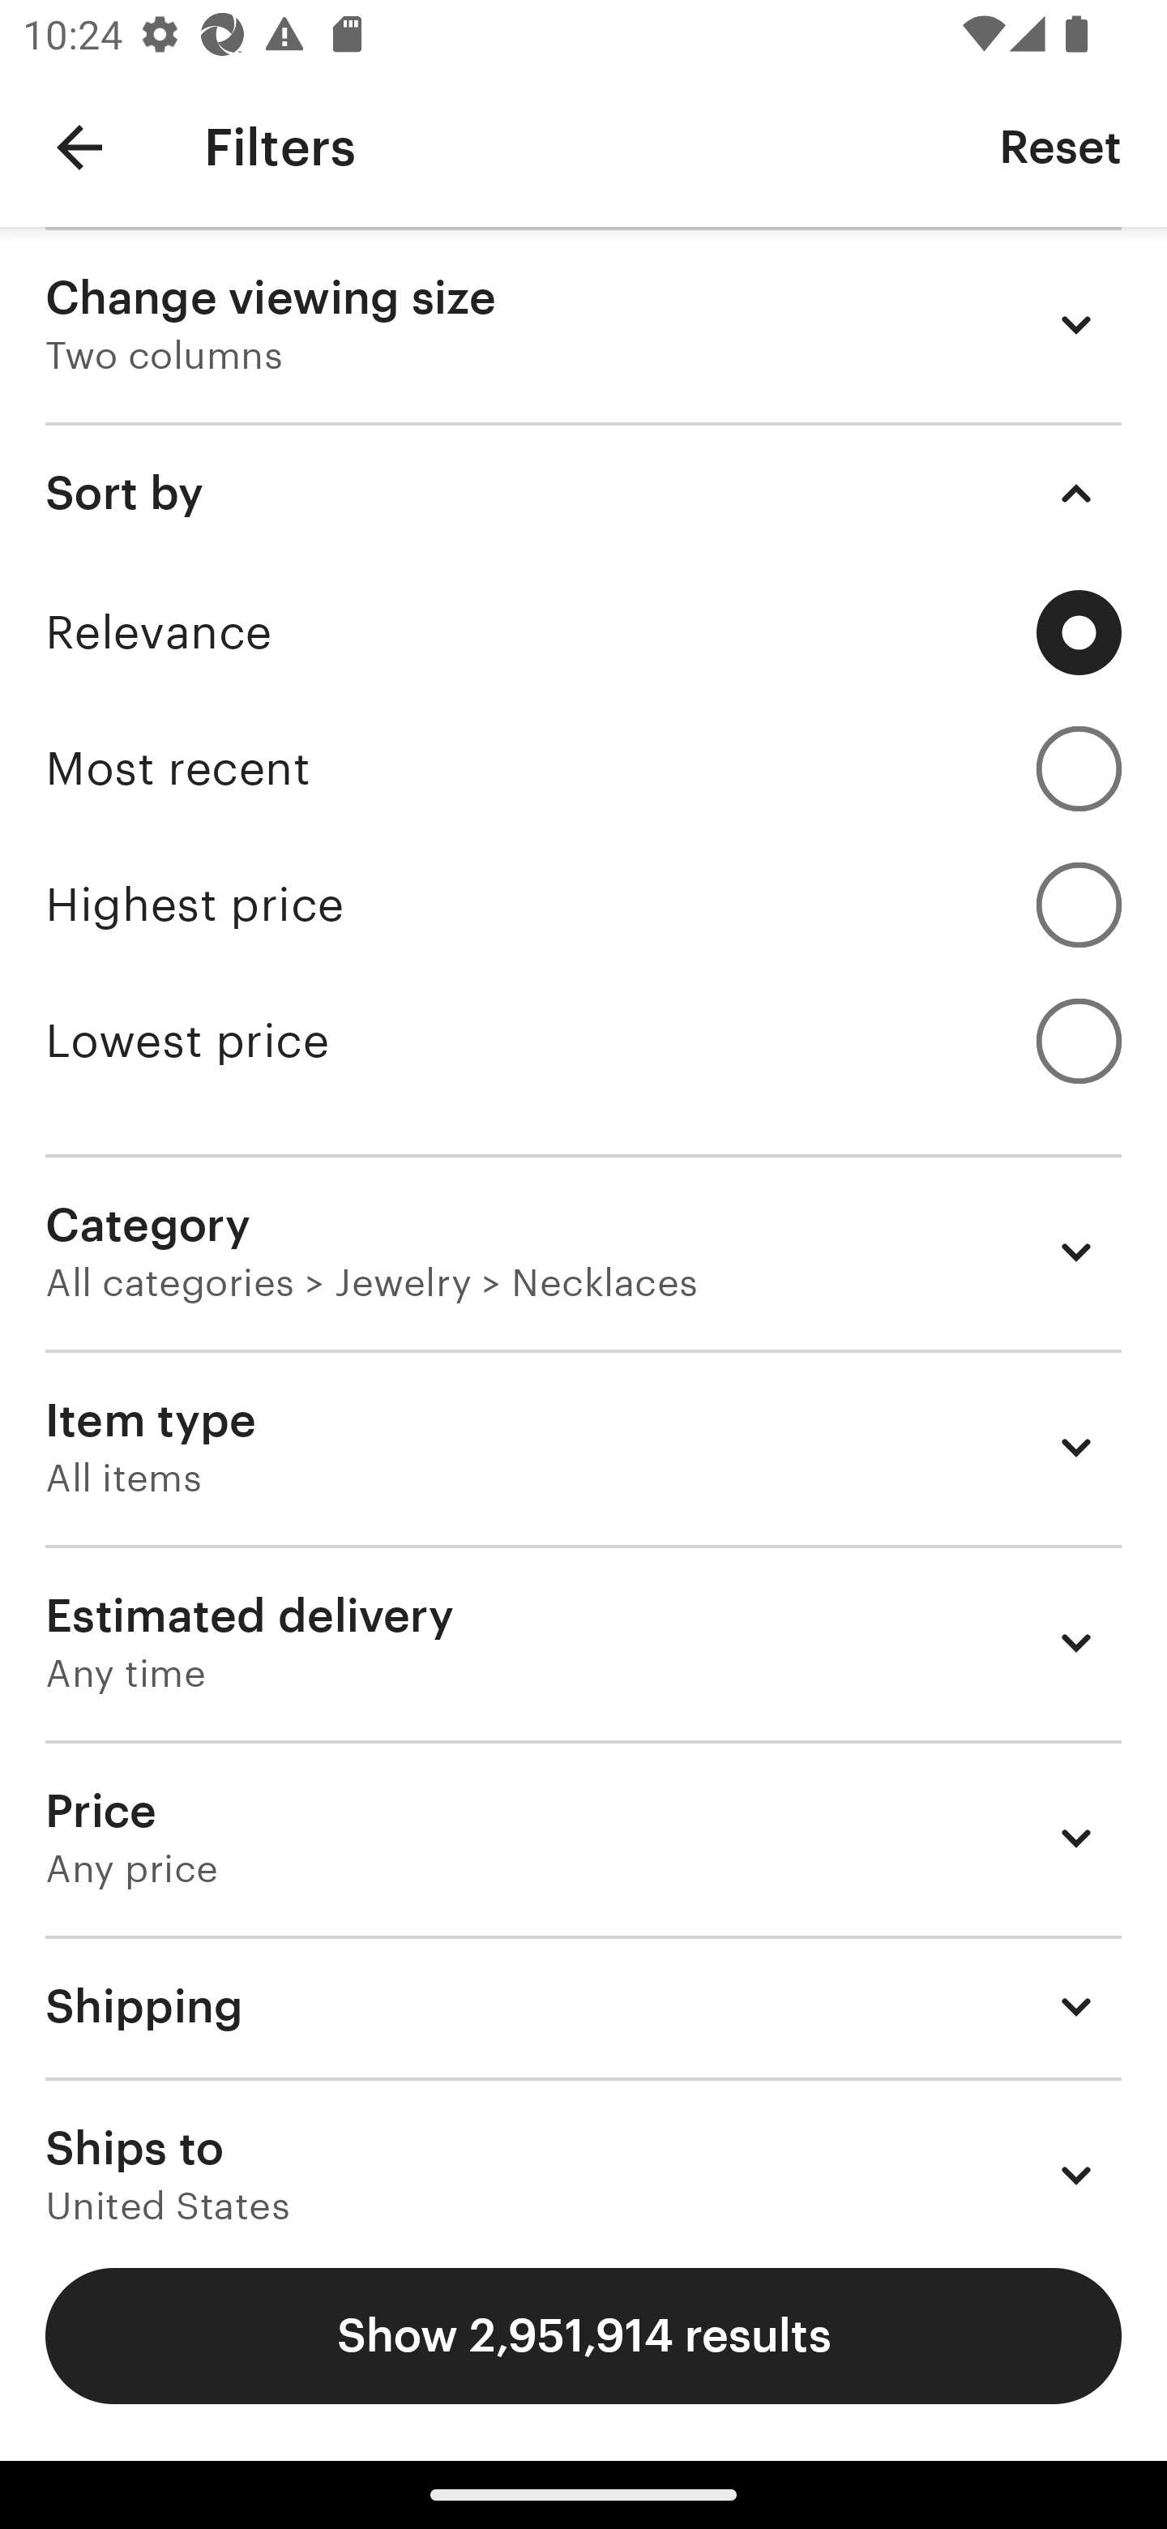 This screenshot has width=1167, height=2529. Describe the element at coordinates (583, 905) in the screenshot. I see `Highest price` at that location.